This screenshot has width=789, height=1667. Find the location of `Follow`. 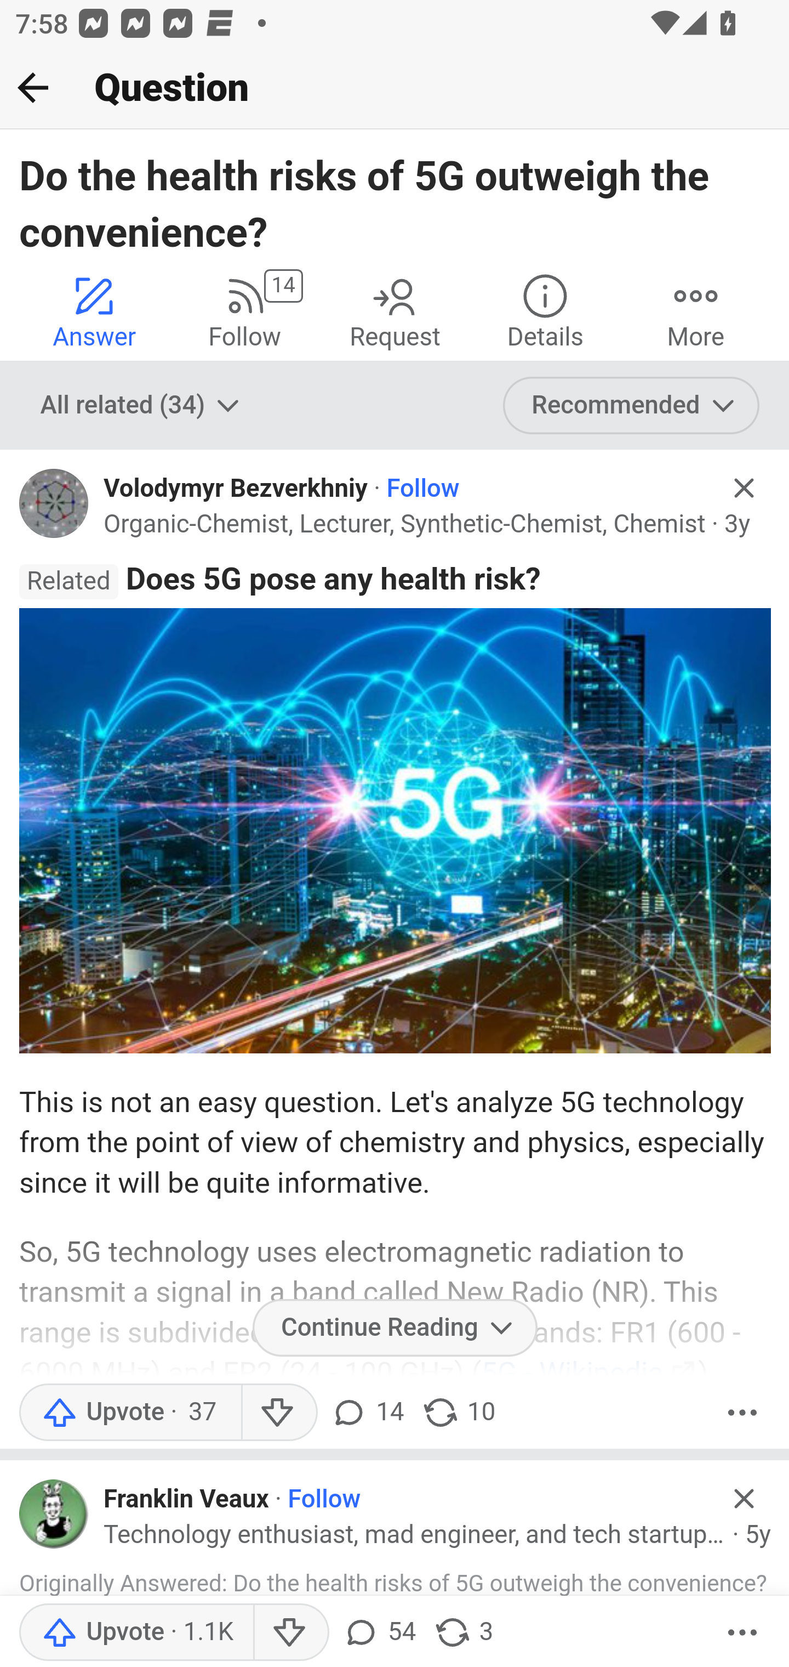

Follow is located at coordinates (422, 489).